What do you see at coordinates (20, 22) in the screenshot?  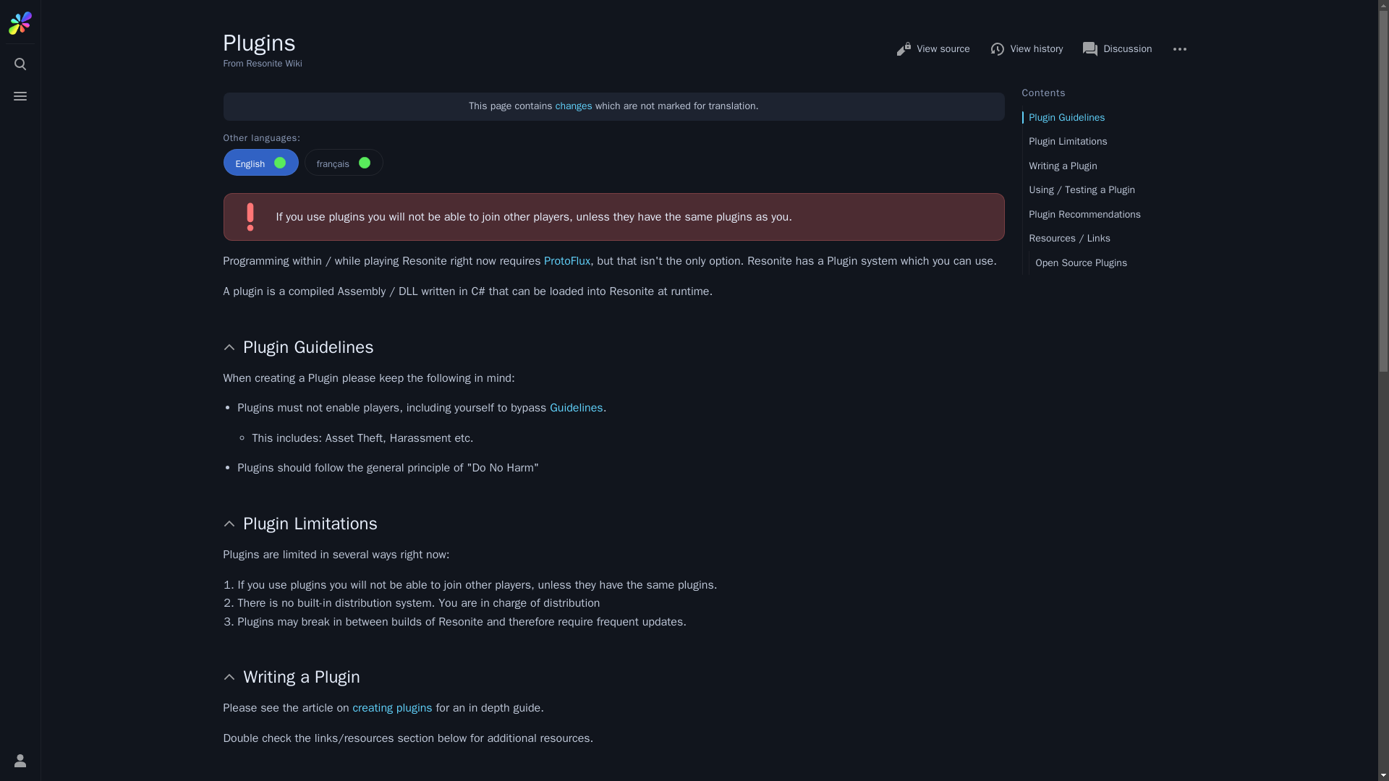 I see `Visit the main page` at bounding box center [20, 22].